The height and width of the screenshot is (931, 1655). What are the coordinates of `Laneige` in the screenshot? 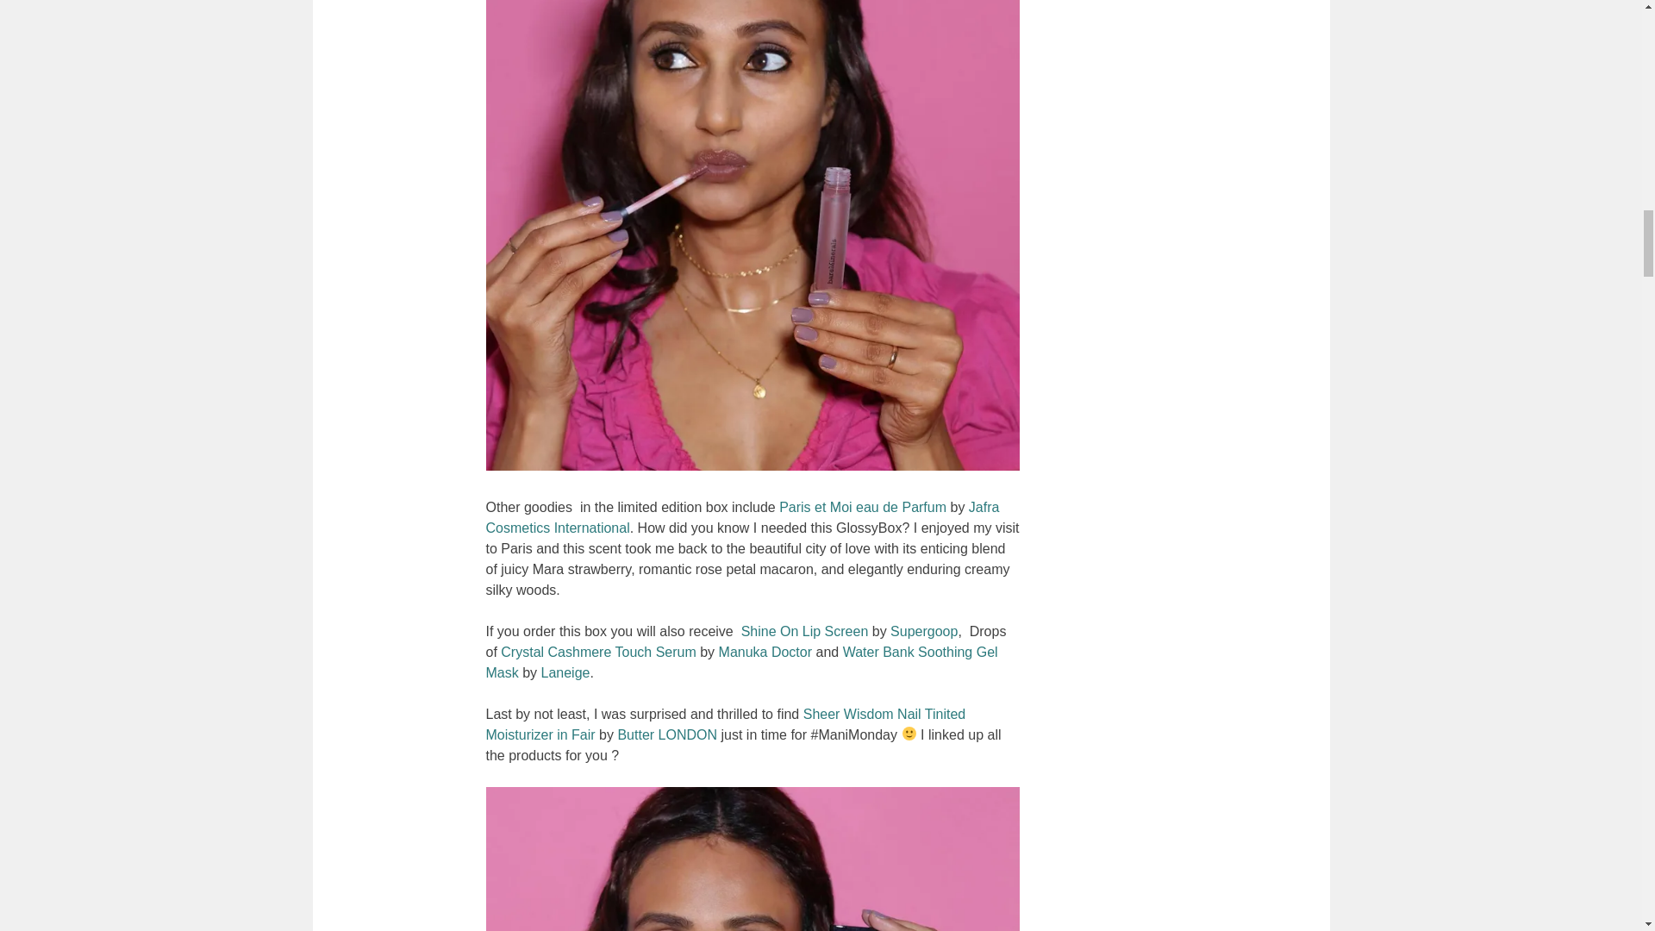 It's located at (565, 672).